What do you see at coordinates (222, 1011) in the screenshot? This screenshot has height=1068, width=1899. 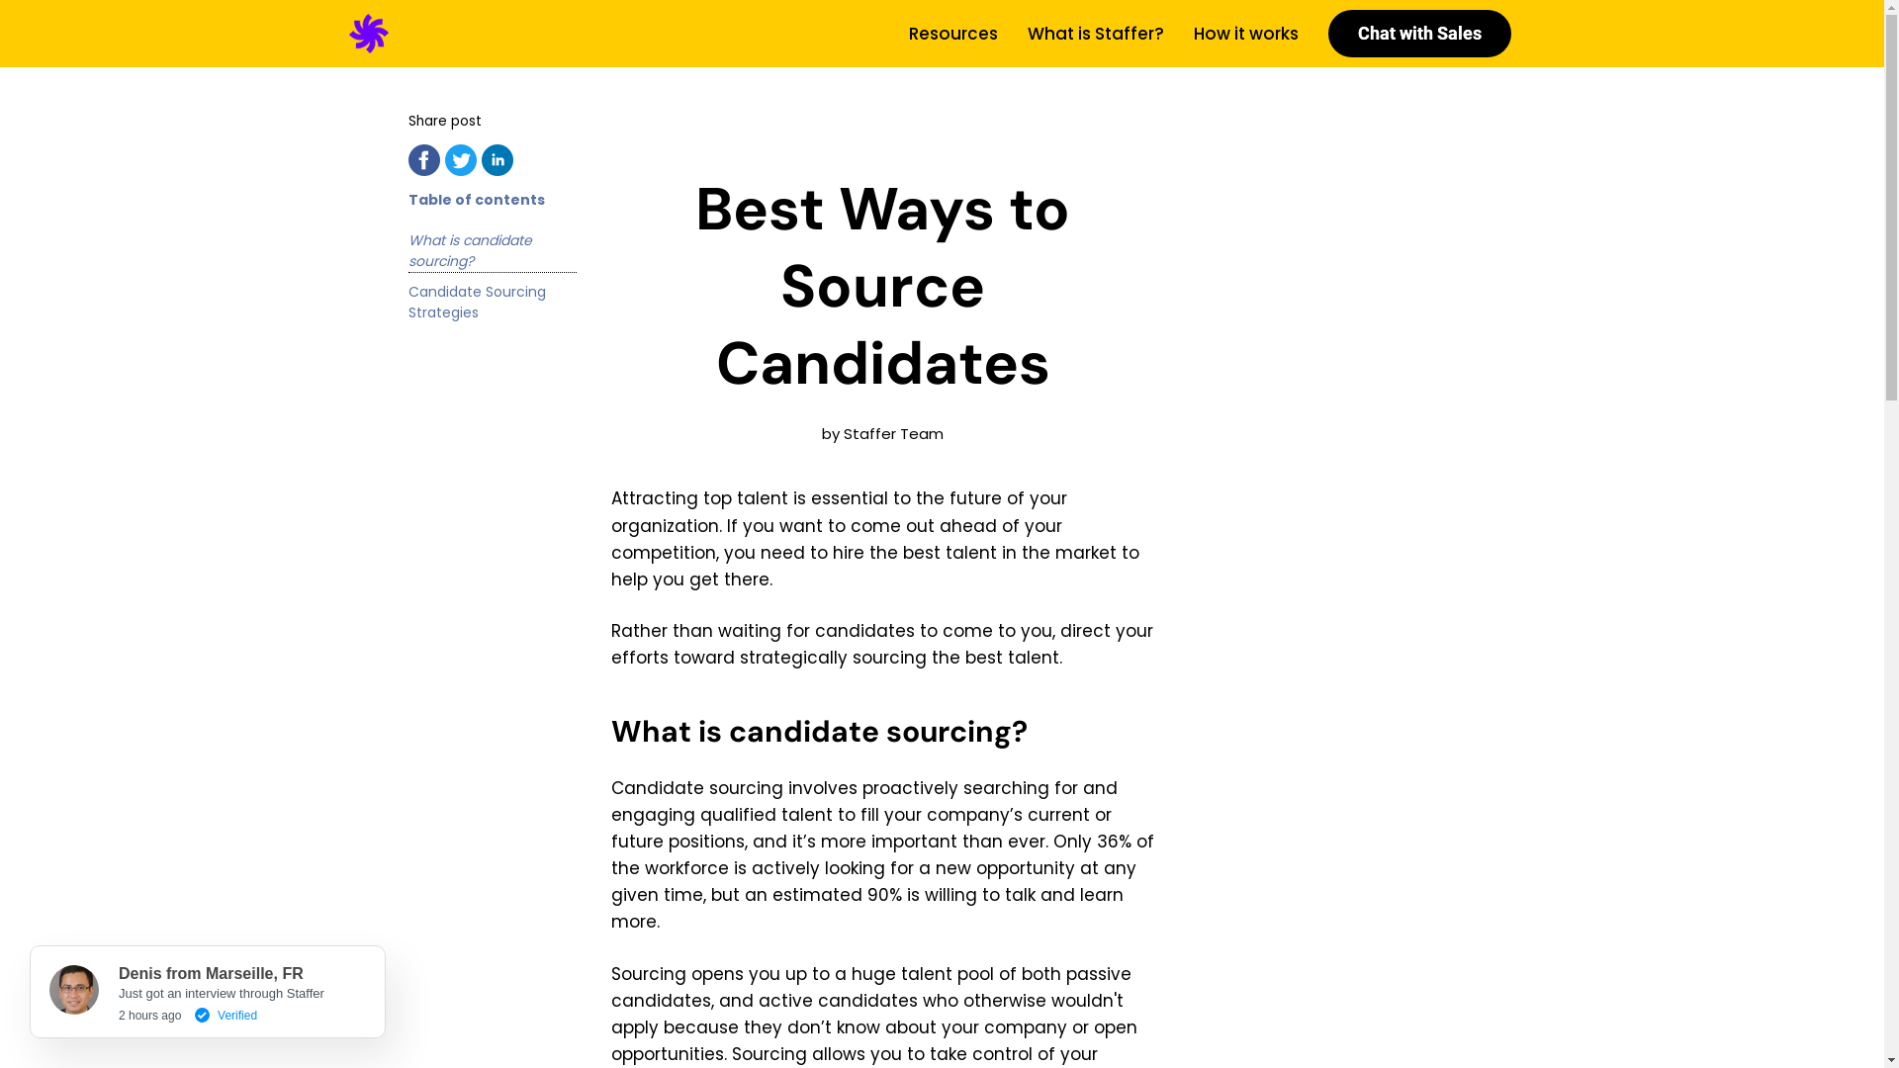 I see `Verified` at bounding box center [222, 1011].